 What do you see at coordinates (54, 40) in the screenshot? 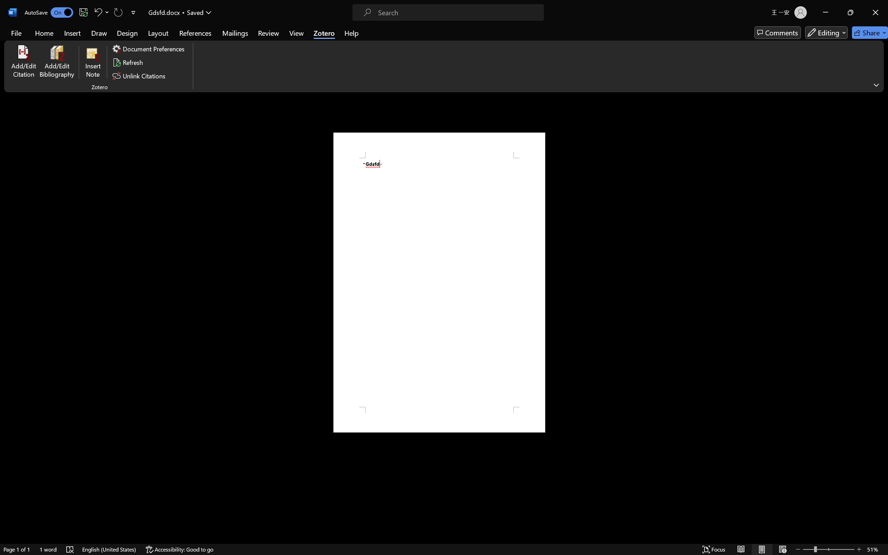
I see `From Beginning...` at bounding box center [54, 40].